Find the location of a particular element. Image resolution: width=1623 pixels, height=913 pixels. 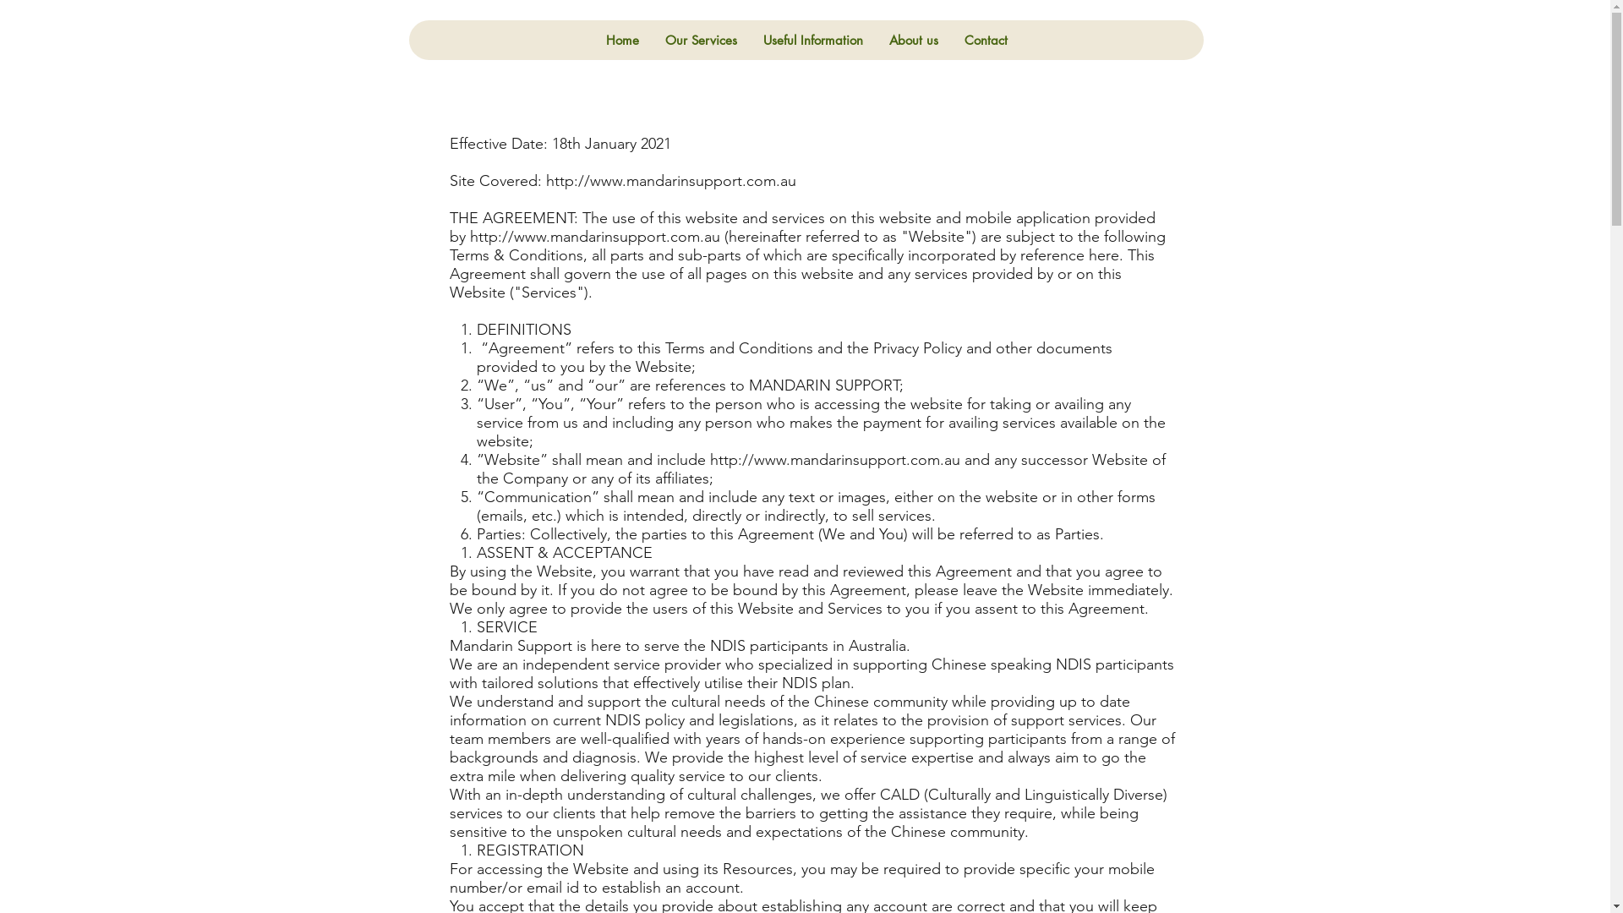

http://www.mandarinsupport.com.au is located at coordinates (595, 237).